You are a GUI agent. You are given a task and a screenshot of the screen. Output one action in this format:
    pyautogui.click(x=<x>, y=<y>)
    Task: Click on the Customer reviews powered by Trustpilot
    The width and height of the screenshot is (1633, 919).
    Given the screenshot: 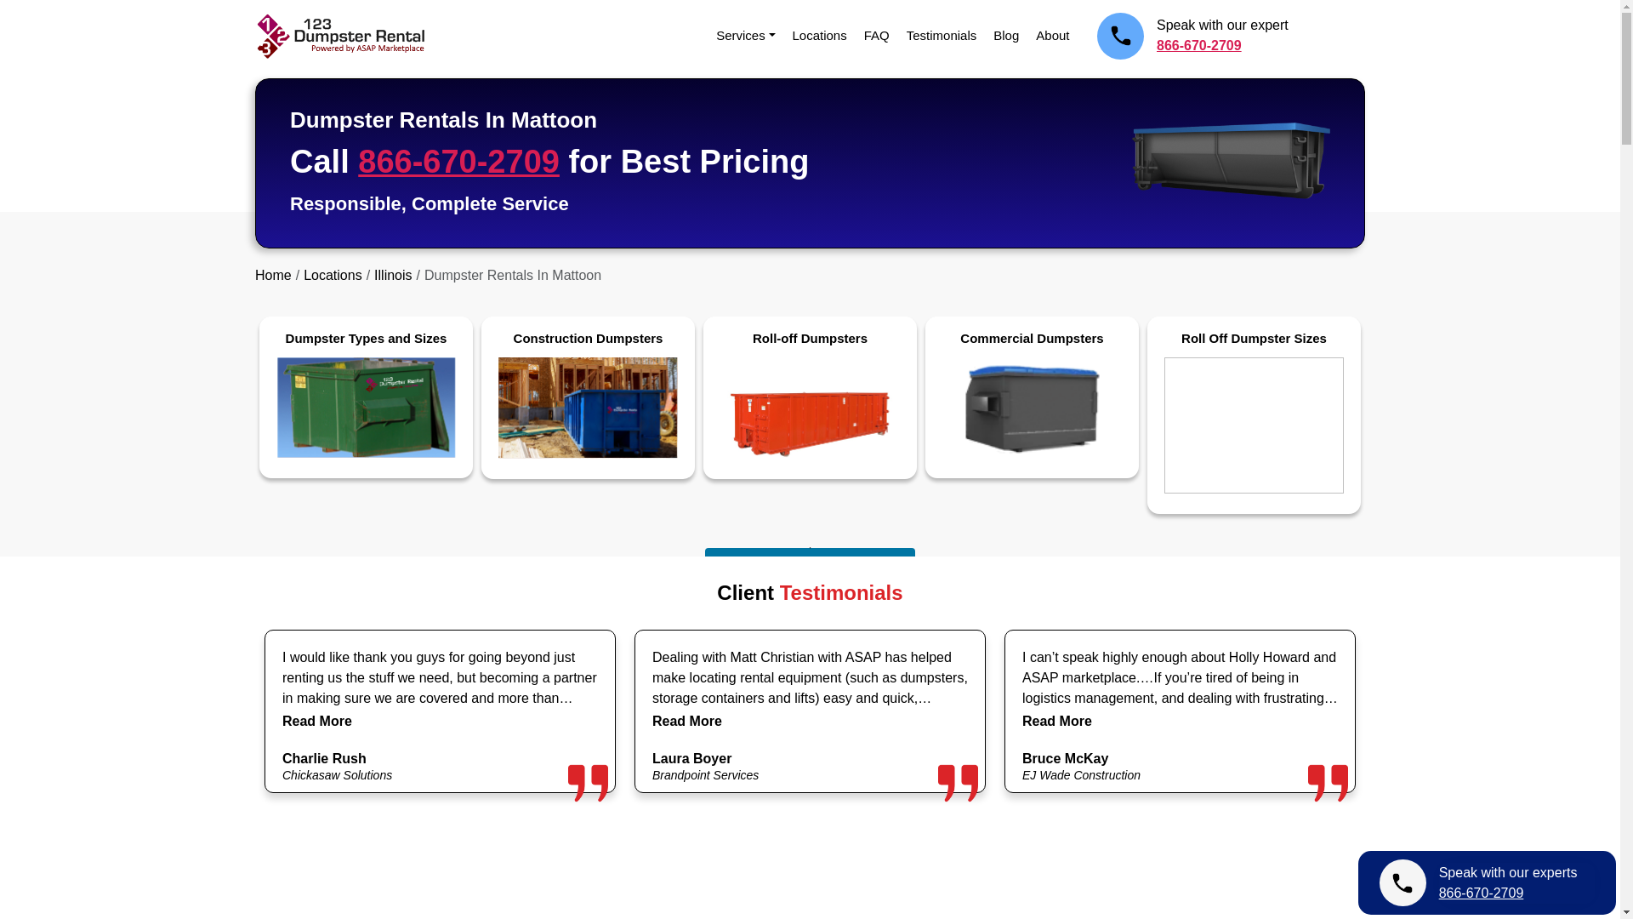 What is the action you would take?
    pyautogui.click(x=810, y=891)
    